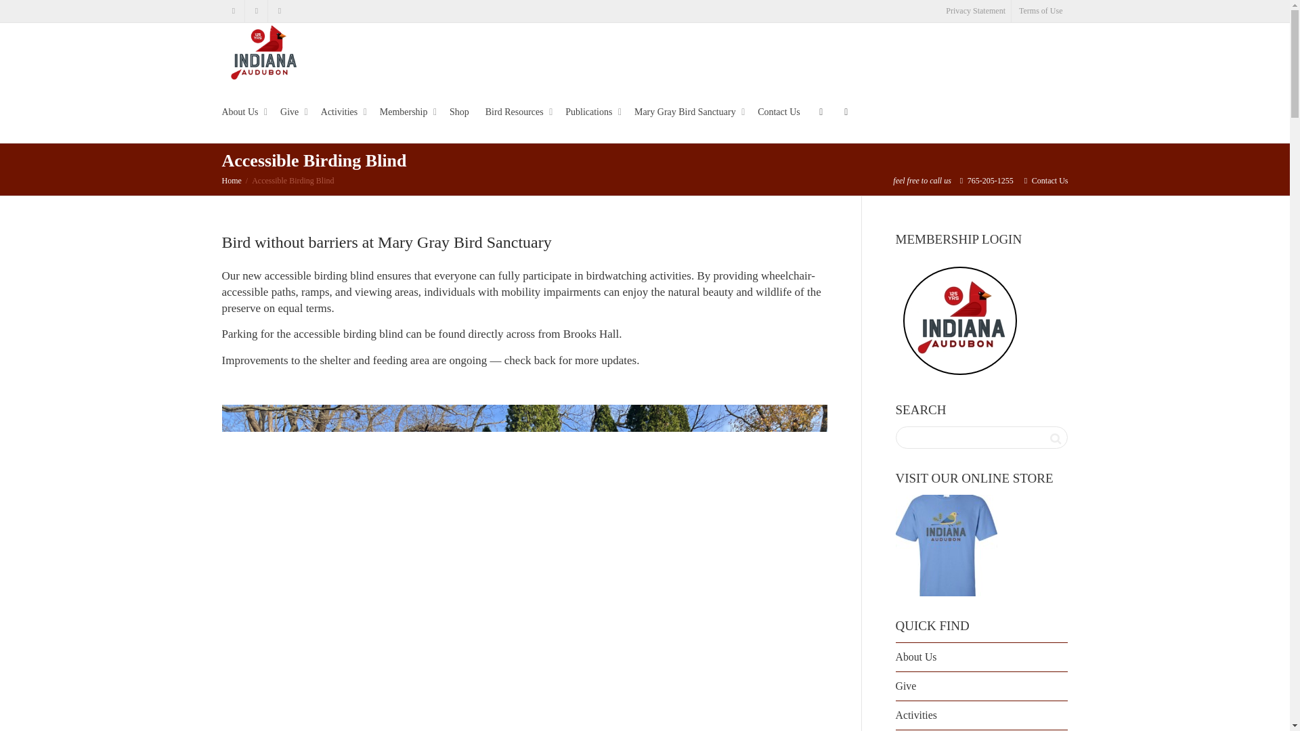 This screenshot has height=731, width=1300. Describe the element at coordinates (263, 51) in the screenshot. I see `Indiana Audubon ` at that location.